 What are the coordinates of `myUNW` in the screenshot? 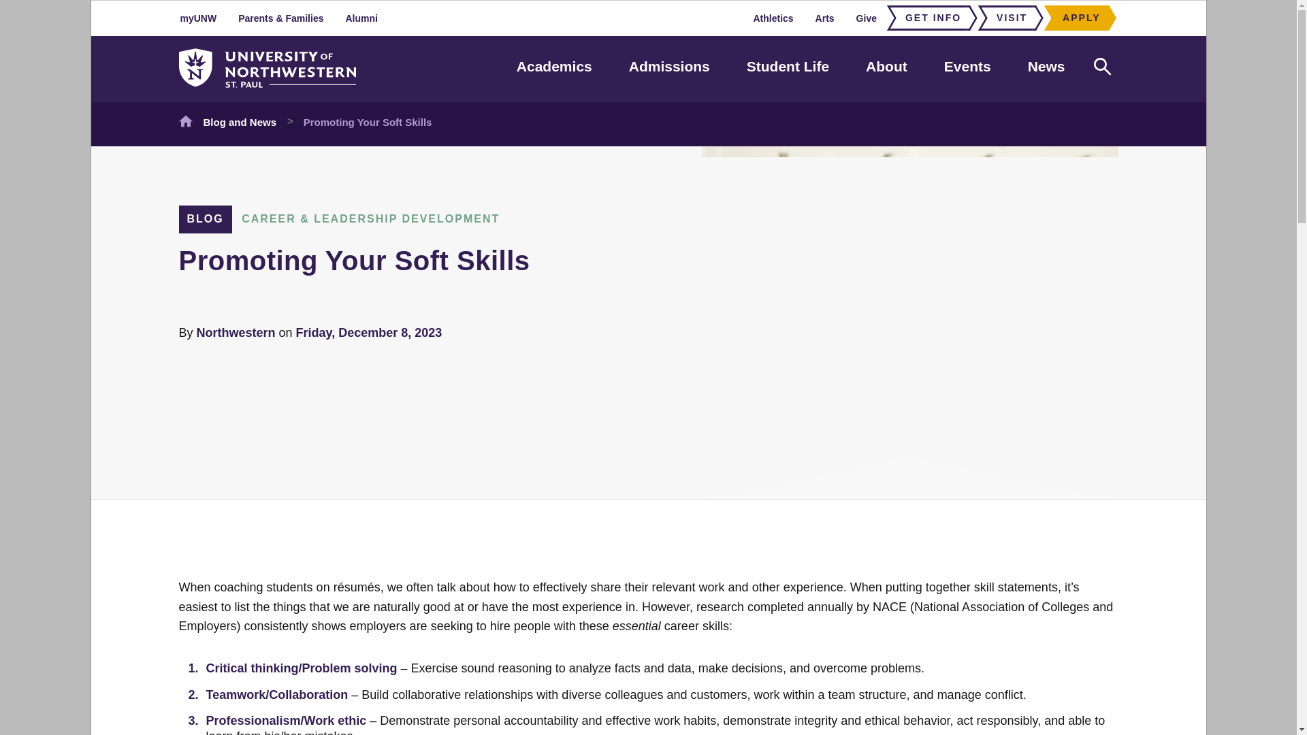 It's located at (198, 18).